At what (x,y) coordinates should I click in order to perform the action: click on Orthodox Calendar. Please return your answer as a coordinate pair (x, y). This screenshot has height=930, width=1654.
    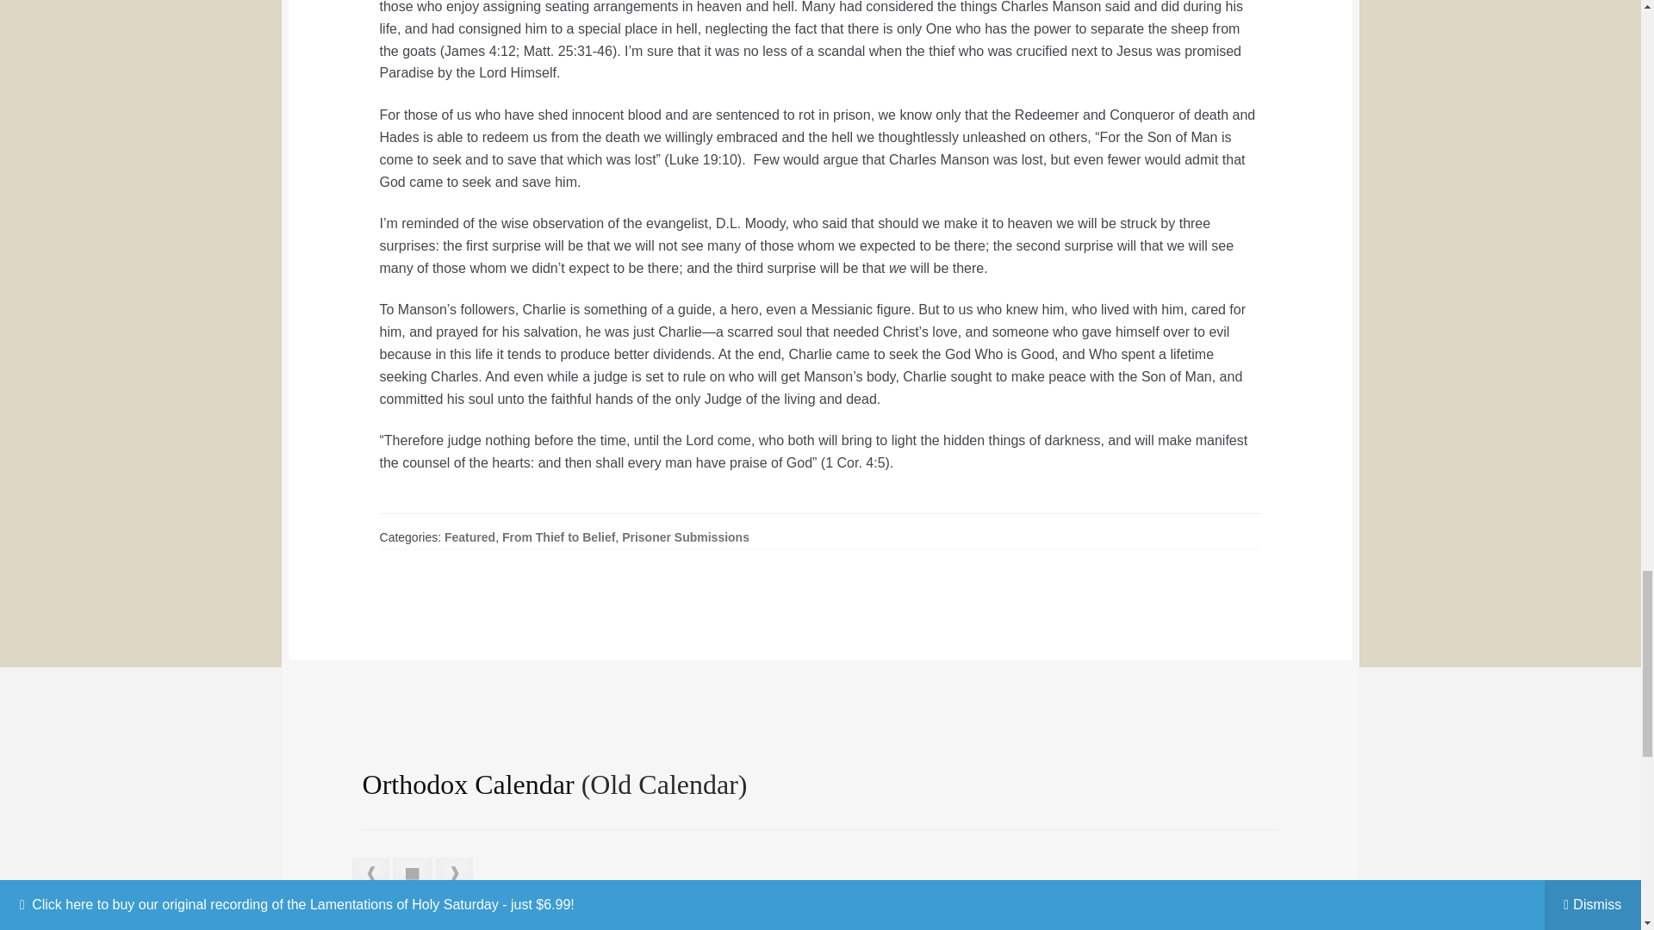
    Looking at the image, I should click on (468, 784).